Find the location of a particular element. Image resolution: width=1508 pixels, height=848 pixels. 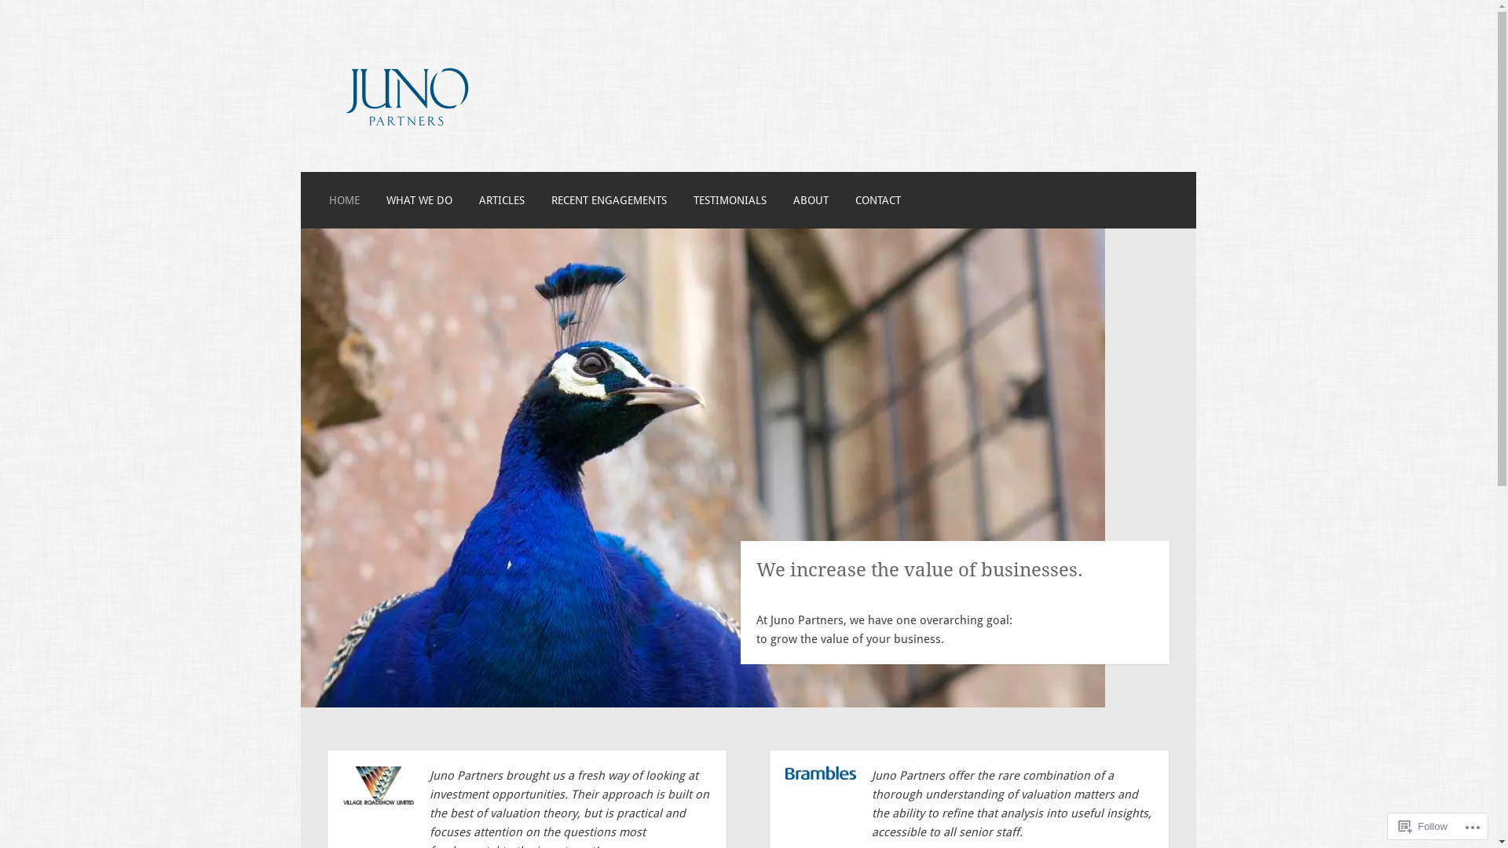

ARTICLES is located at coordinates (502, 200).